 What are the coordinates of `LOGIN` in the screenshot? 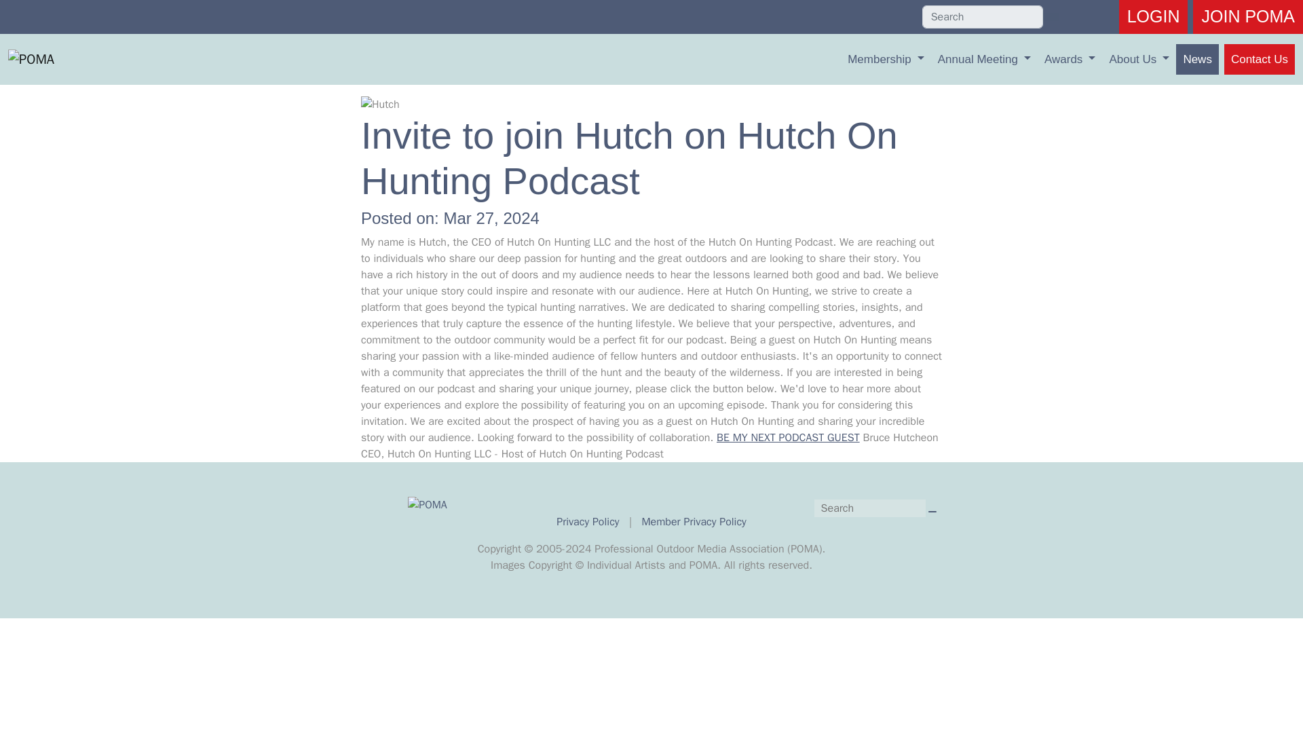 It's located at (1154, 16).